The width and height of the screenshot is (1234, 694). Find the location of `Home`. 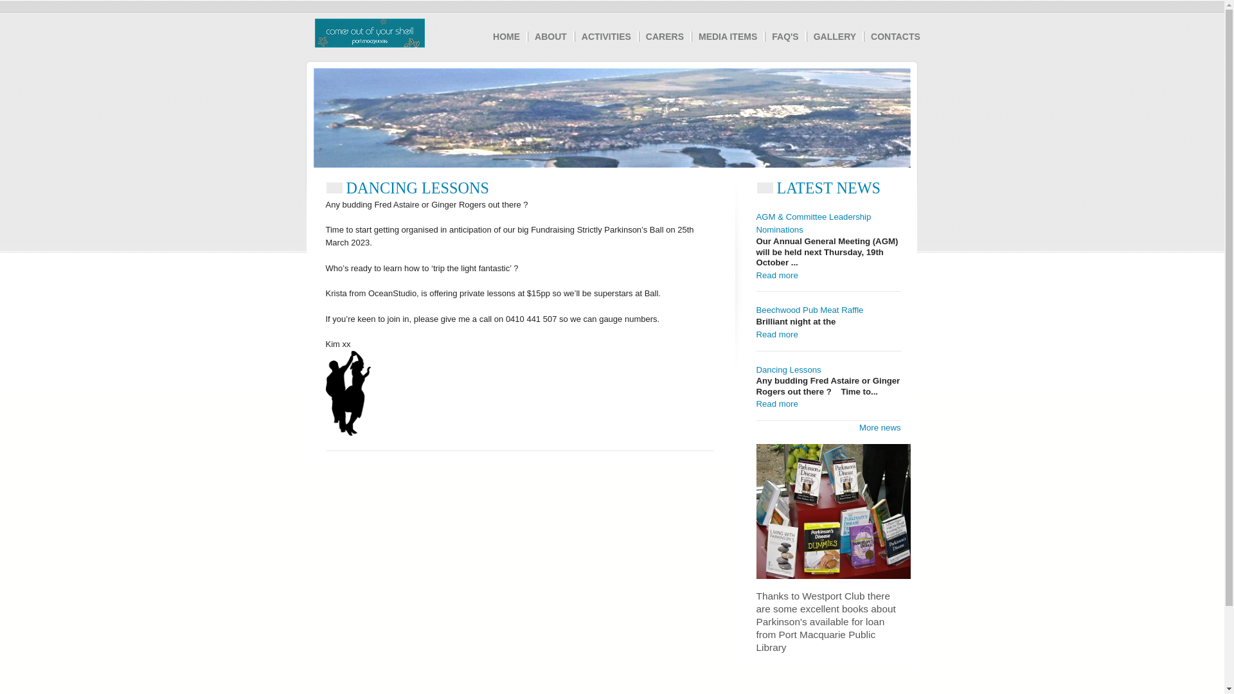

Home is located at coordinates (370, 42).